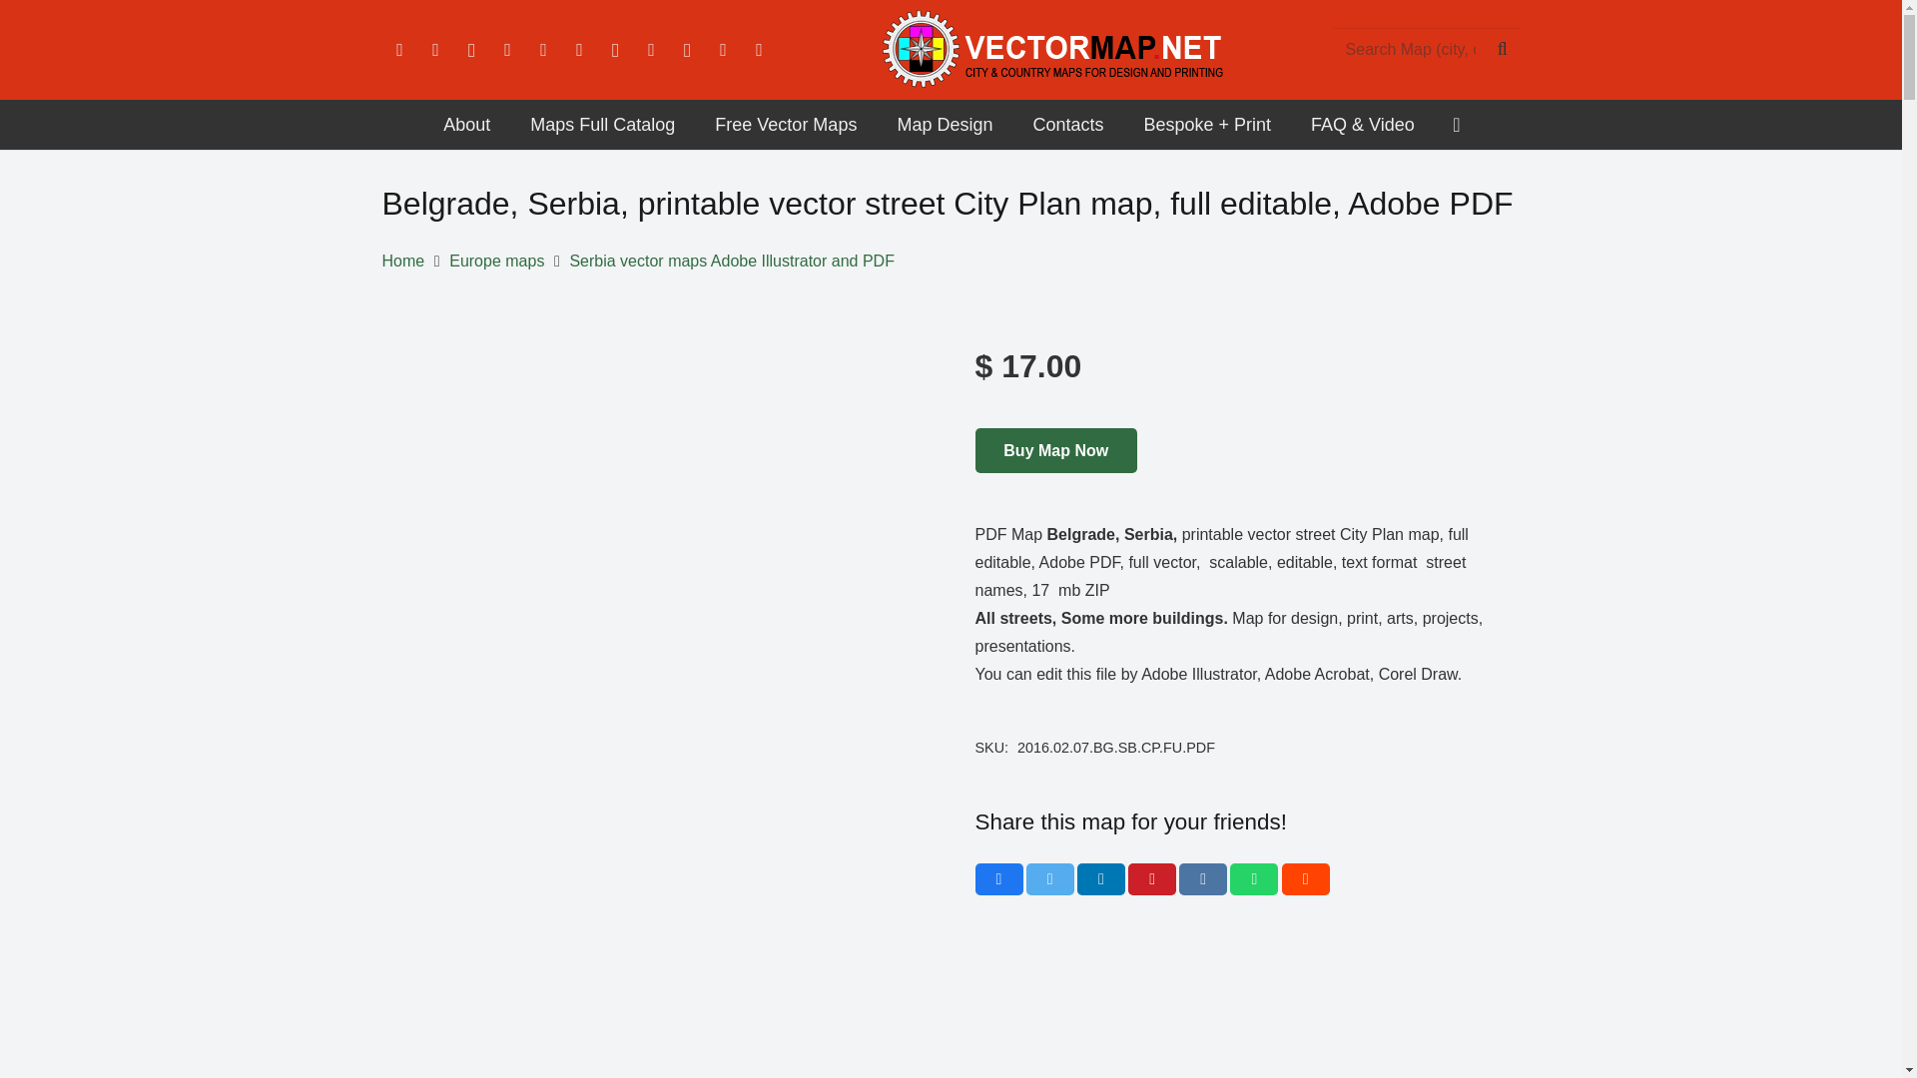  I want to click on About, so click(466, 125).